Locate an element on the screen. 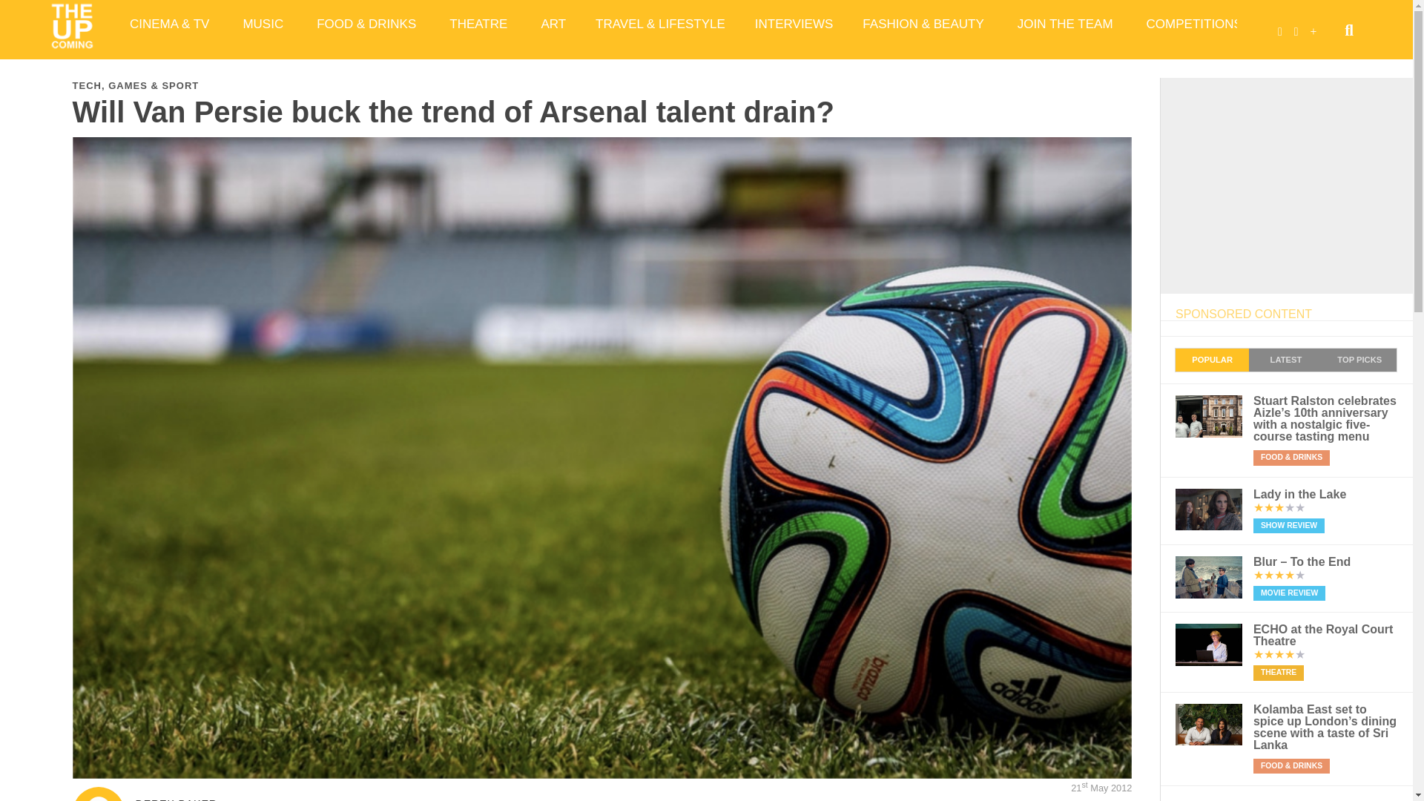  INTERVIEWS is located at coordinates (794, 24).